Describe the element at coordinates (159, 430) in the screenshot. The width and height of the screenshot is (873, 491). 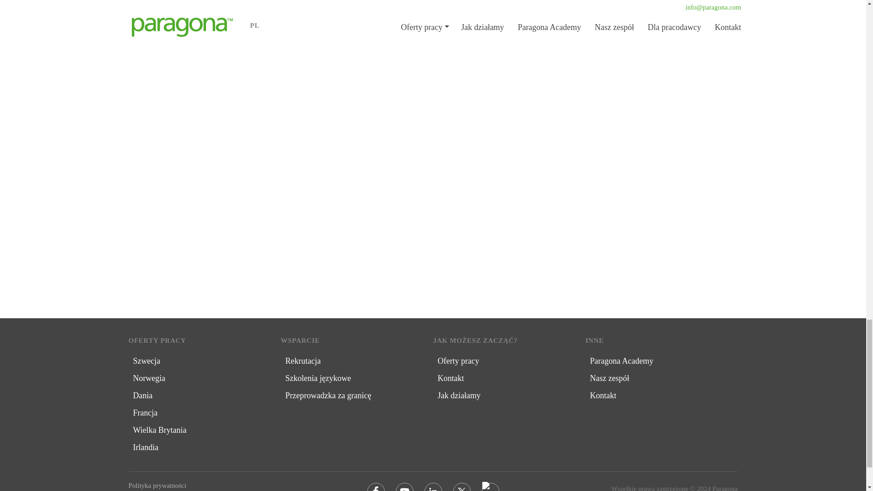
I see `Wielka Brytania` at that location.